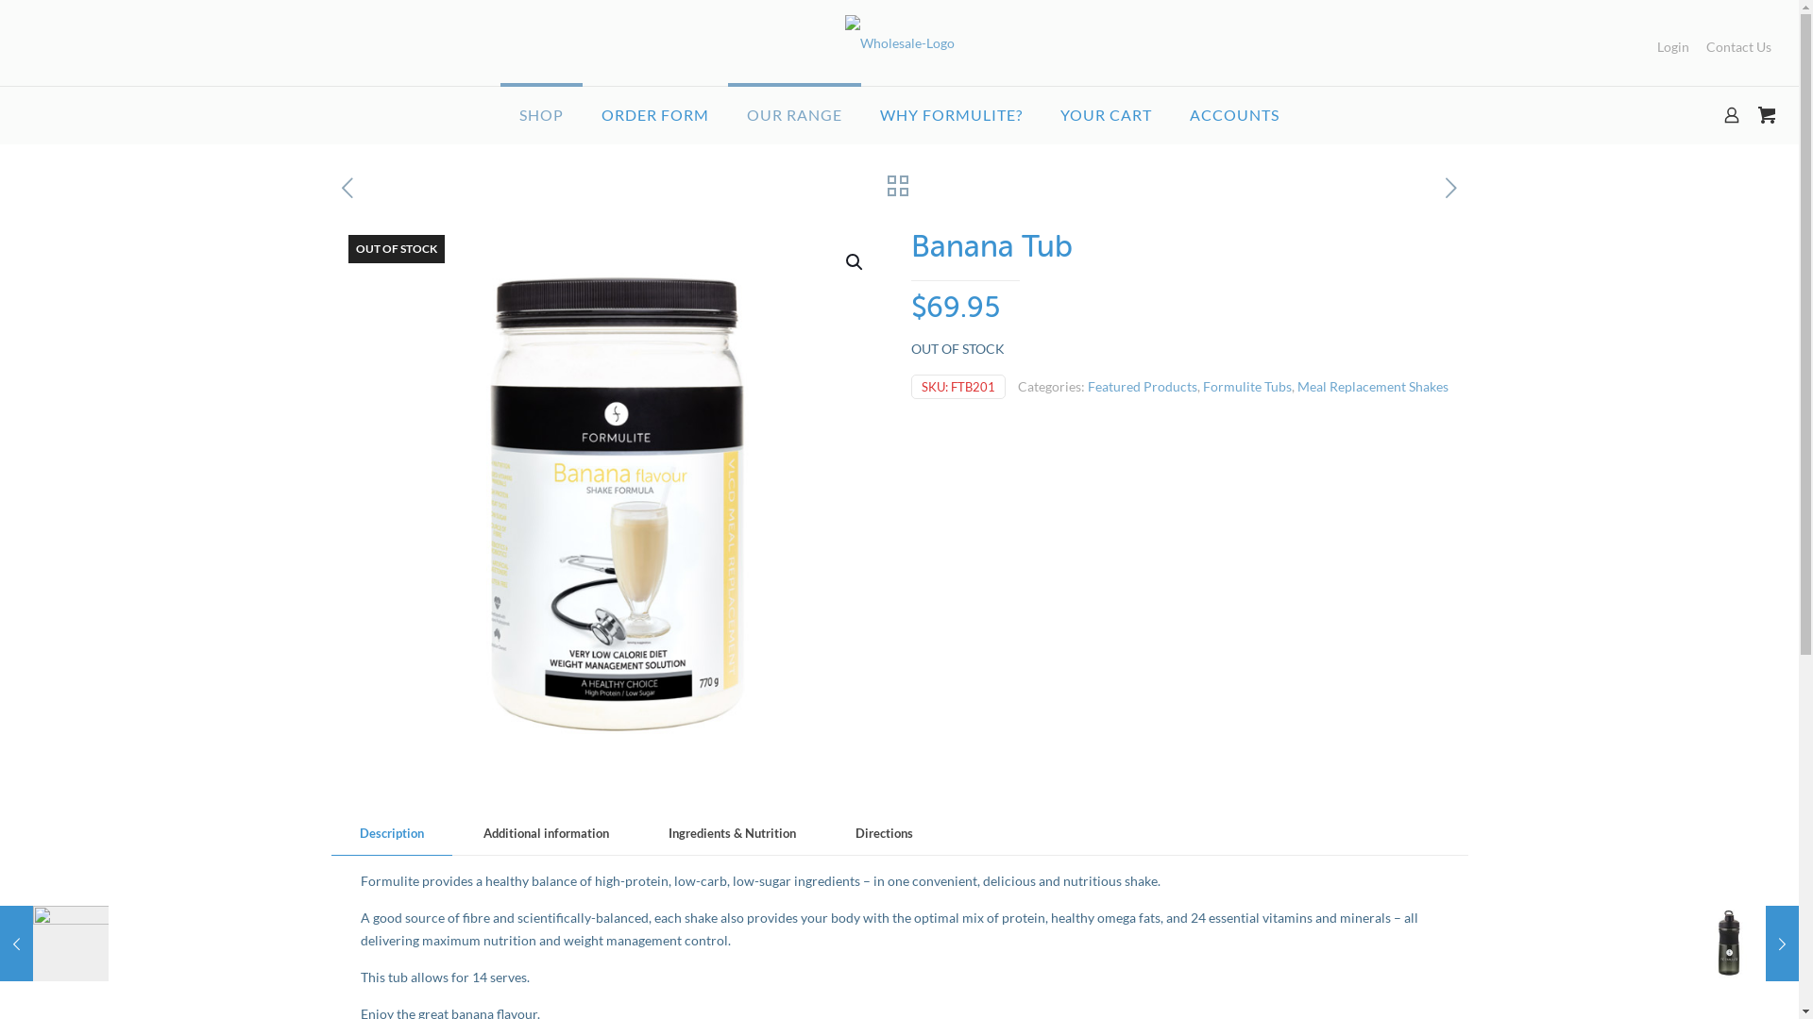 This screenshot has width=1813, height=1019. Describe the element at coordinates (1166, 951) in the screenshot. I see `DLL Photography & Design` at that location.